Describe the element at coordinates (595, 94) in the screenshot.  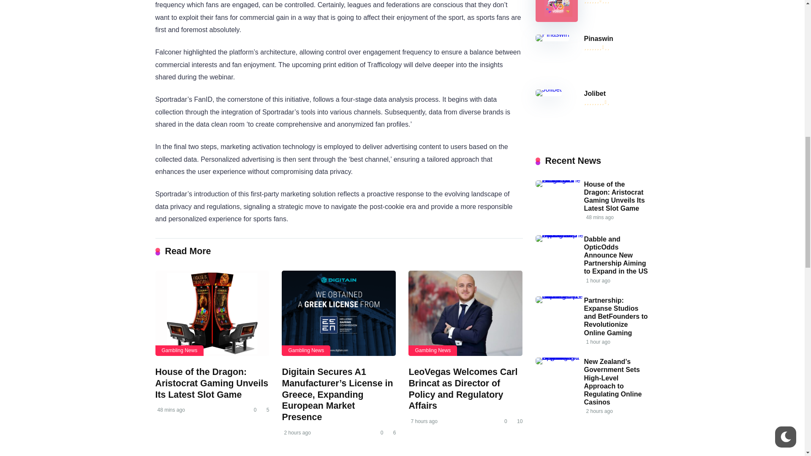
I see `Jolibet` at that location.